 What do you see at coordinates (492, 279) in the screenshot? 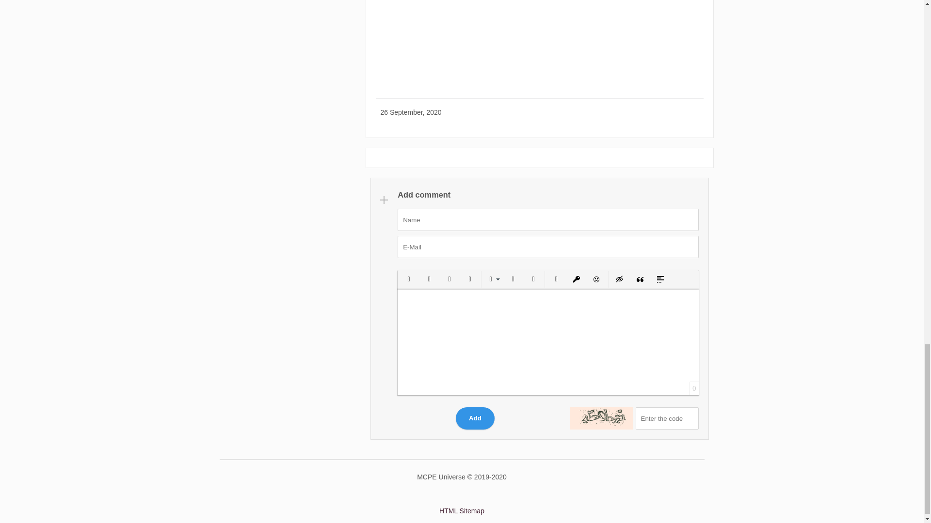
I see `Align` at bounding box center [492, 279].